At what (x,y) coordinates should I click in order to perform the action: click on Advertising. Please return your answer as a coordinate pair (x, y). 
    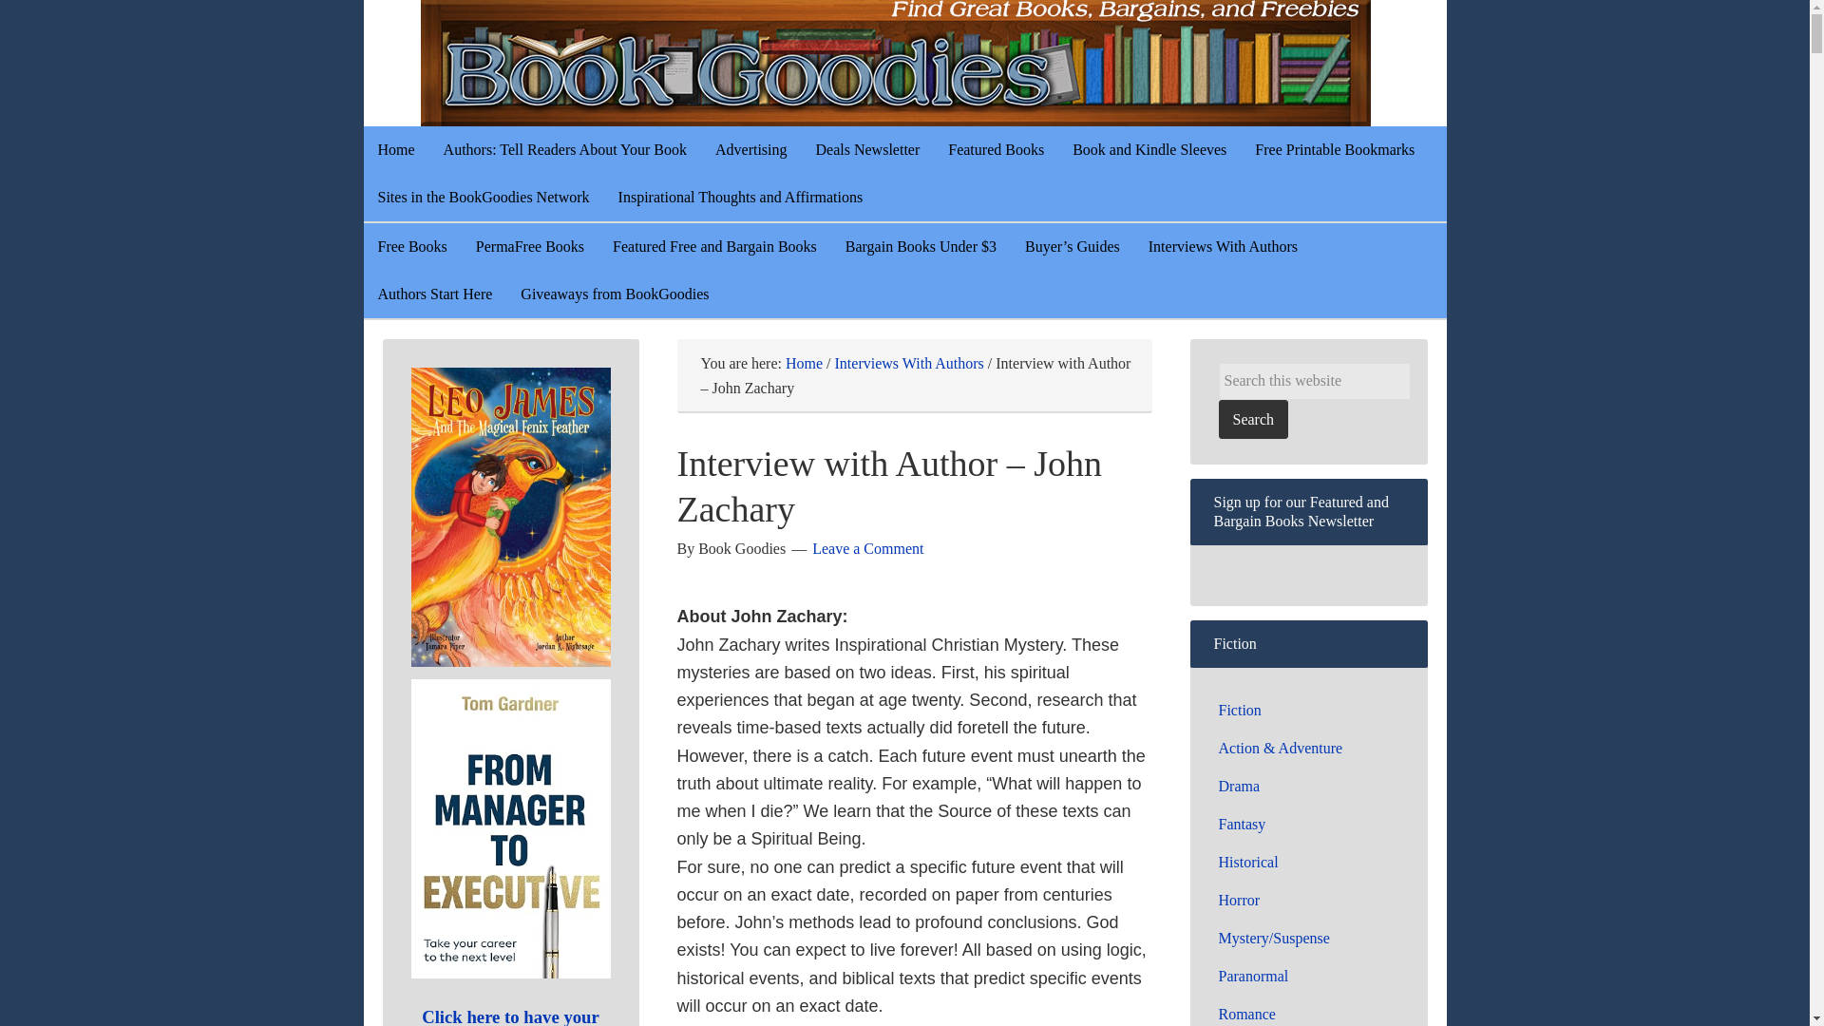
    Looking at the image, I should click on (750, 149).